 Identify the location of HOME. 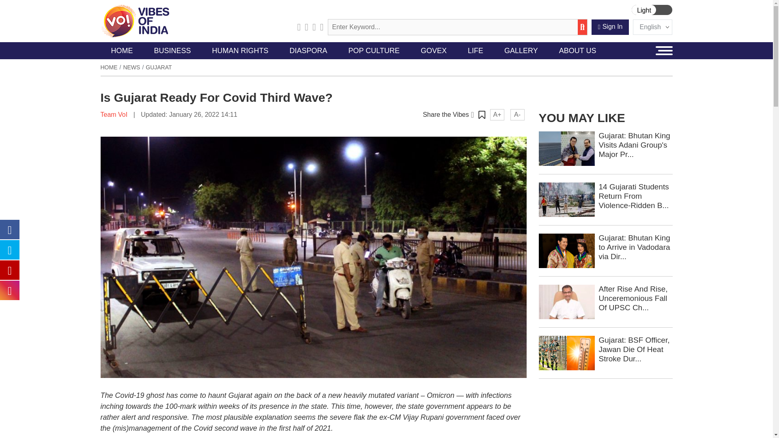
(122, 50).